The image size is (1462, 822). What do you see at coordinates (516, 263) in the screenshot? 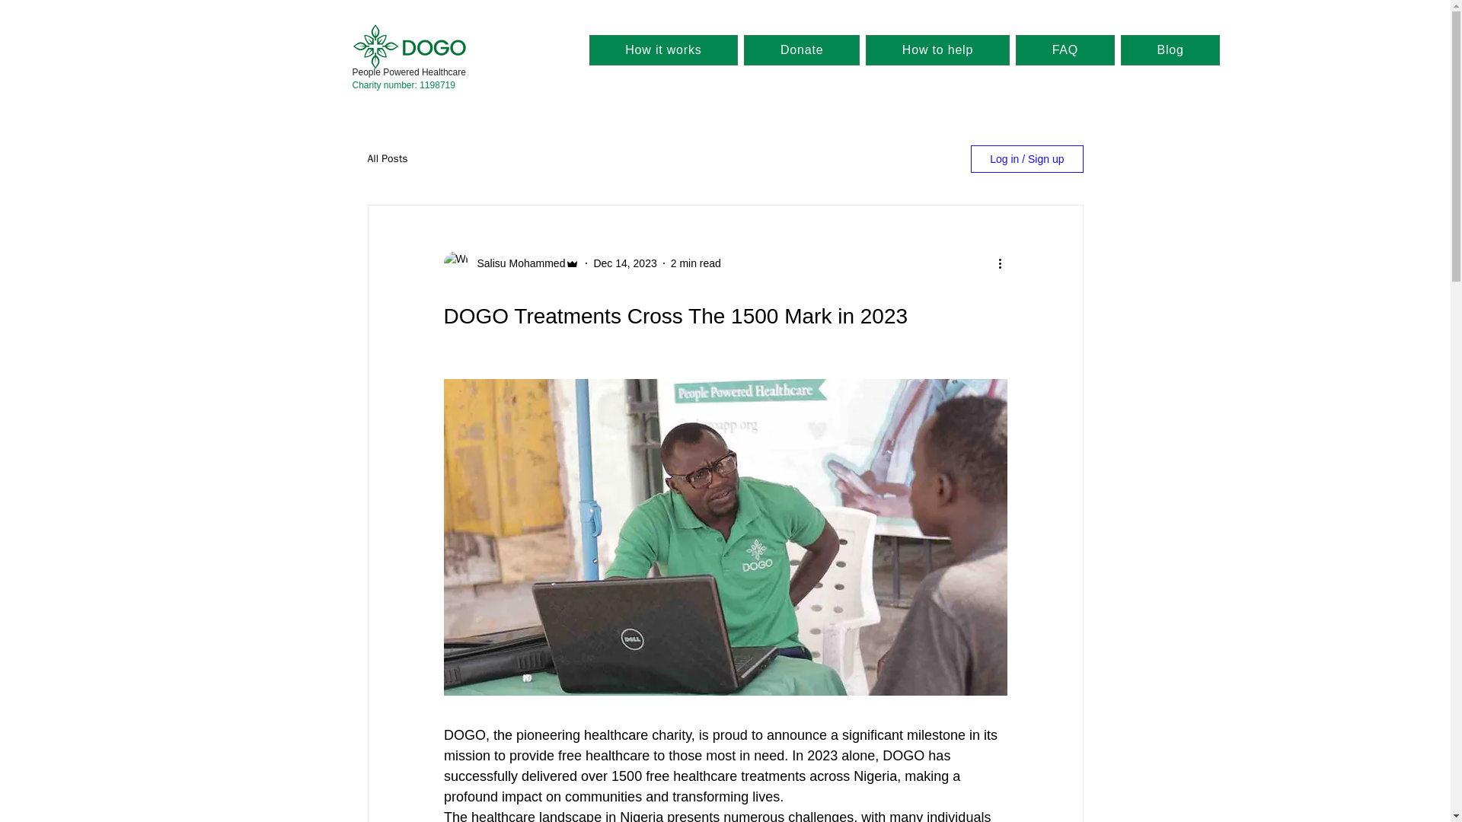
I see `Salisu Mohammed` at bounding box center [516, 263].